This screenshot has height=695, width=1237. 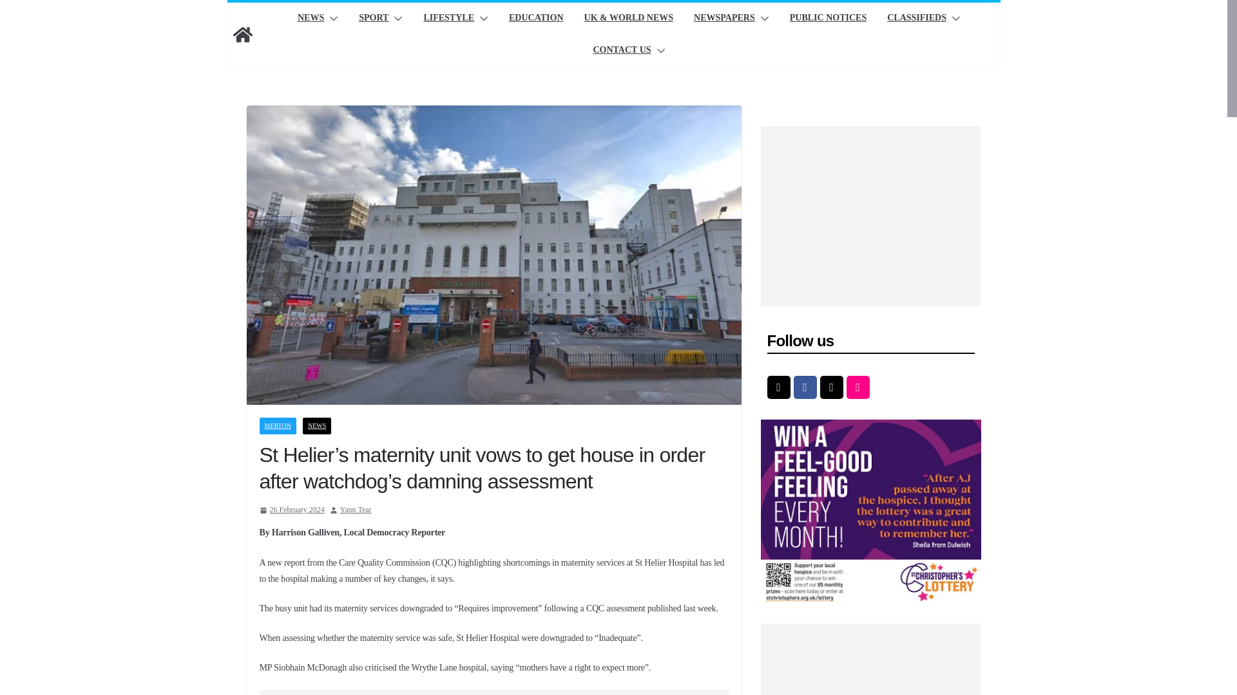 What do you see at coordinates (242, 35) in the screenshot?
I see `South London News` at bounding box center [242, 35].